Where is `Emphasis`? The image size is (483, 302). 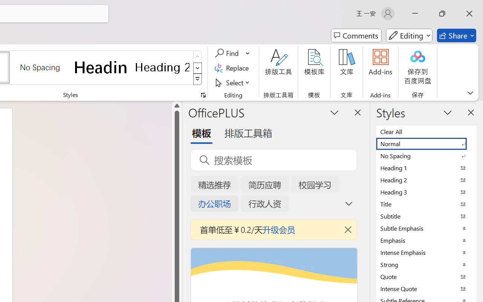 Emphasis is located at coordinates (426, 240).